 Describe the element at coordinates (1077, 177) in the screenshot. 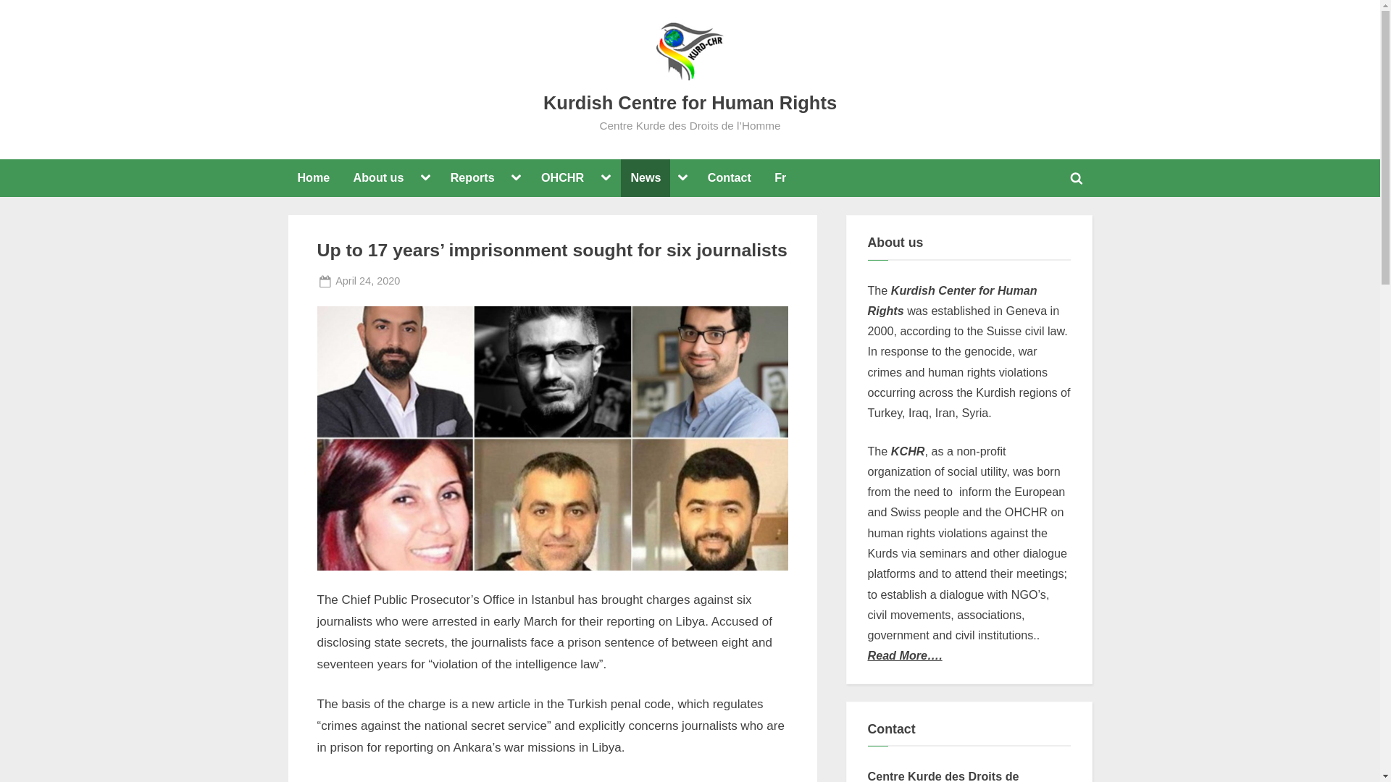

I see `Toggle sub-menu` at that location.